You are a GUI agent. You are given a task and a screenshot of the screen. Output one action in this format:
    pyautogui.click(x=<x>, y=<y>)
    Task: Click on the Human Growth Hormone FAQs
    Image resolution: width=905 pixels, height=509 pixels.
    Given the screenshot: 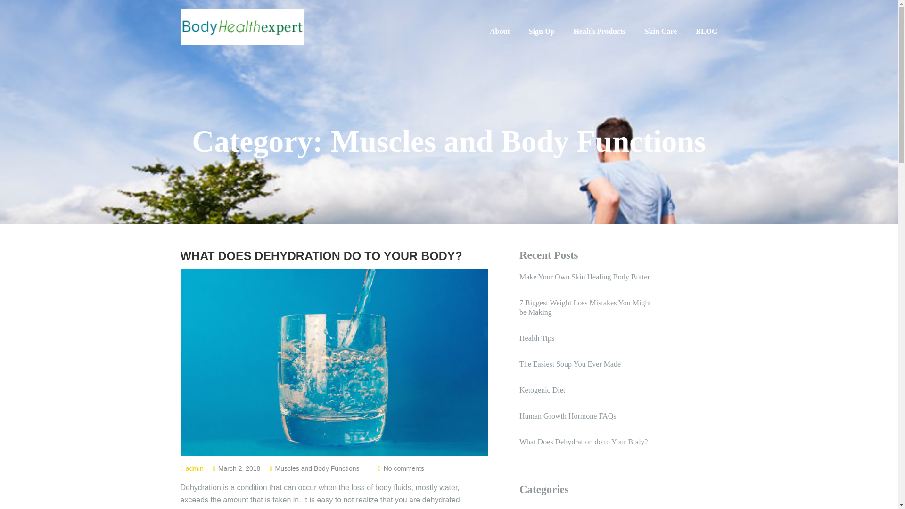 What is the action you would take?
    pyautogui.click(x=587, y=416)
    